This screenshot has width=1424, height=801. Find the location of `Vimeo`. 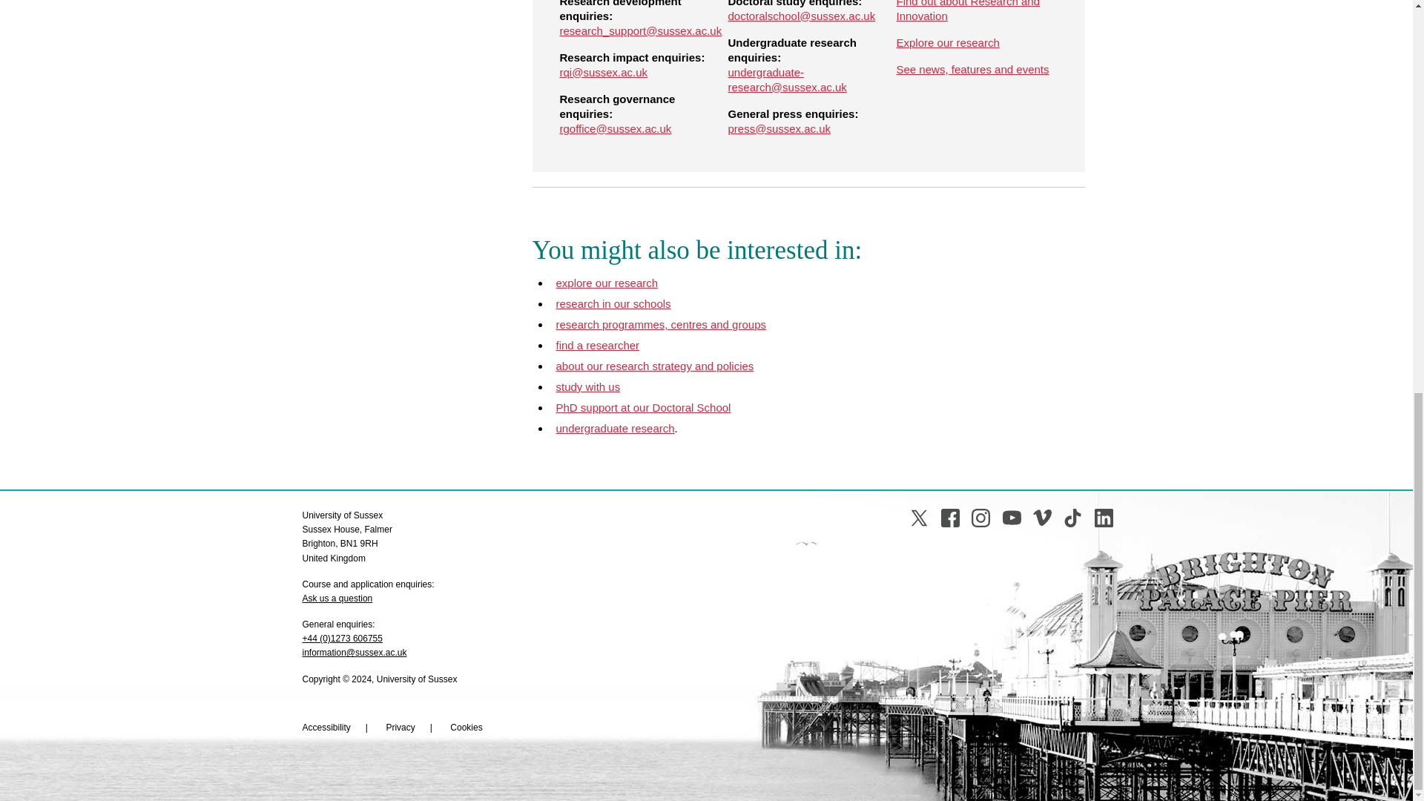

Vimeo is located at coordinates (1043, 518).